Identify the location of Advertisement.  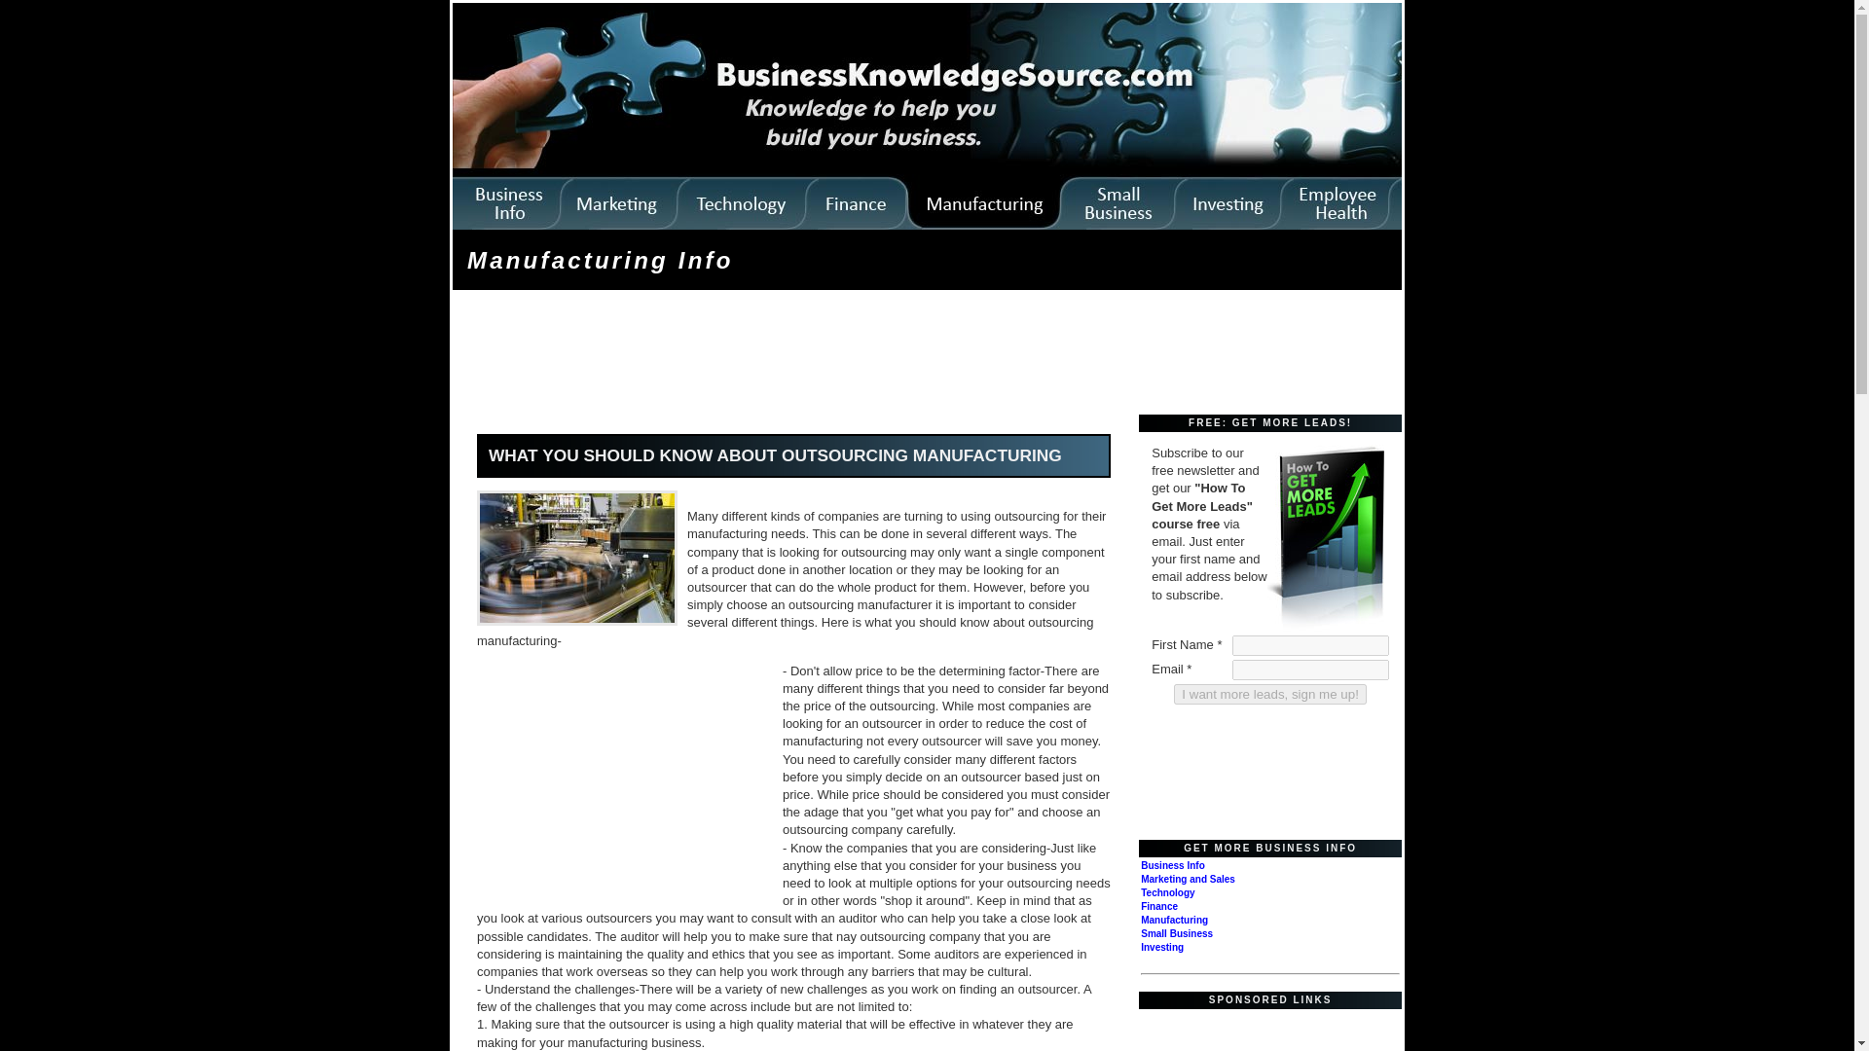
(810, 354).